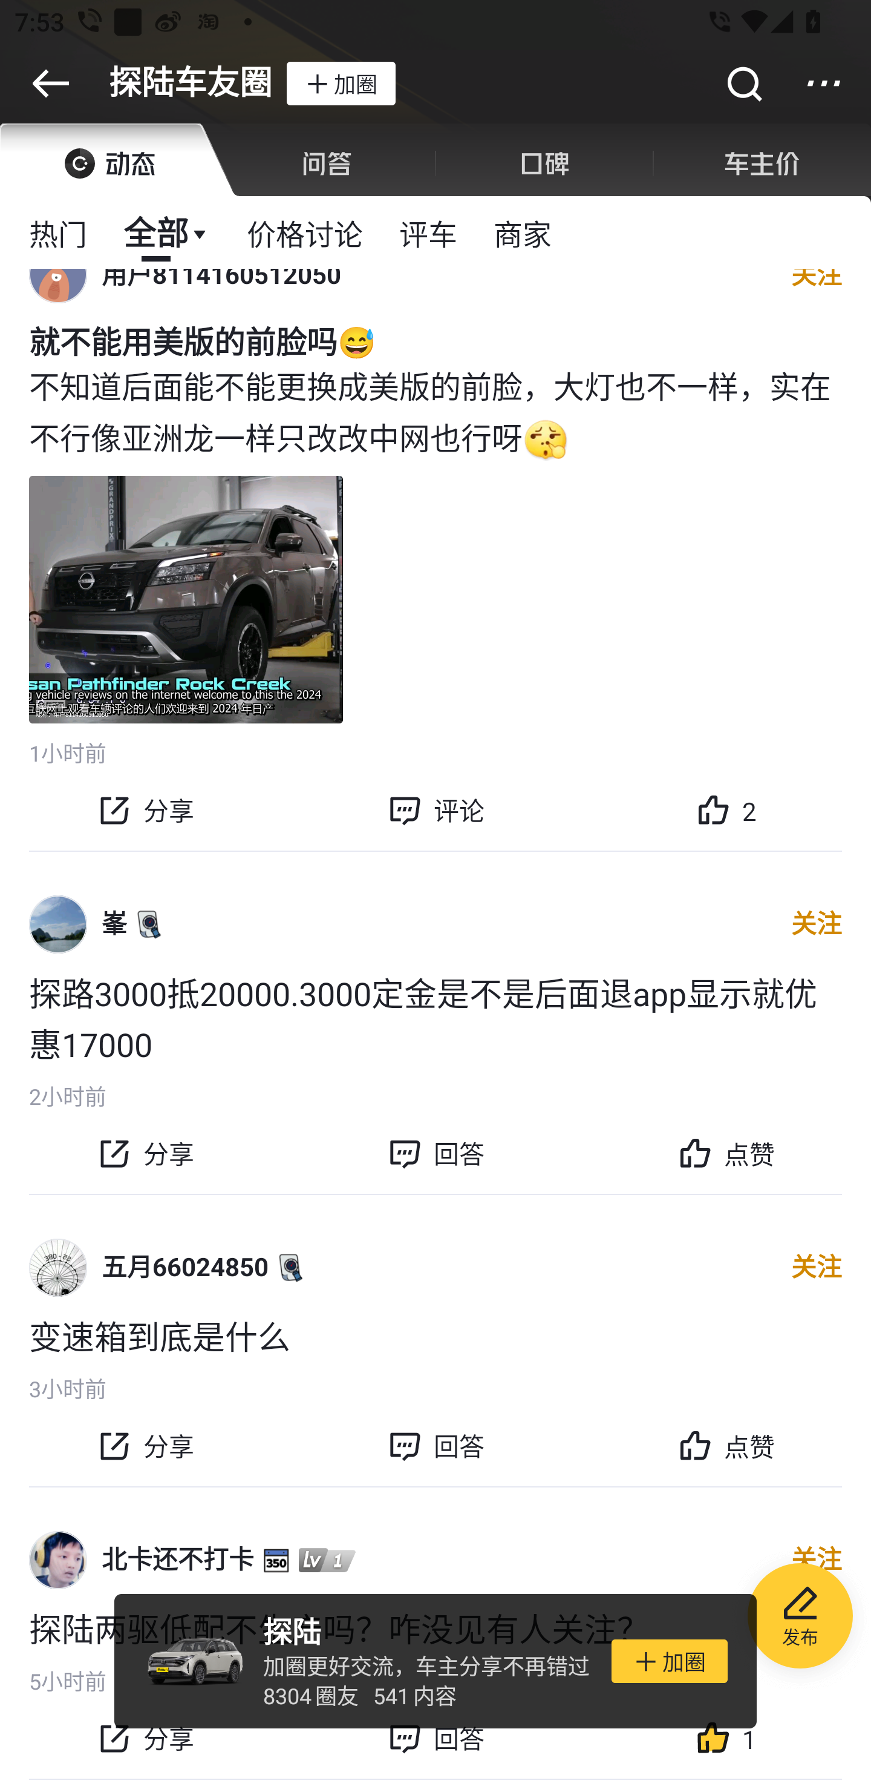  Describe the element at coordinates (726, 1446) in the screenshot. I see `点赞` at that location.